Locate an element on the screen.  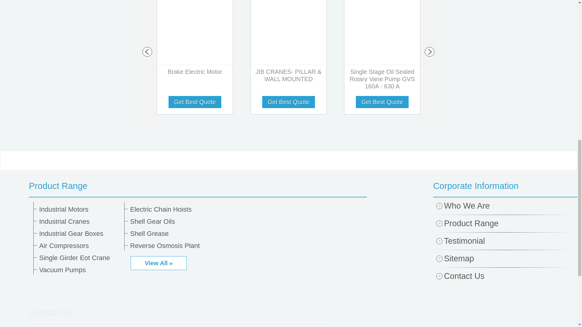
Industrial Motors is located at coordinates (79, 210).